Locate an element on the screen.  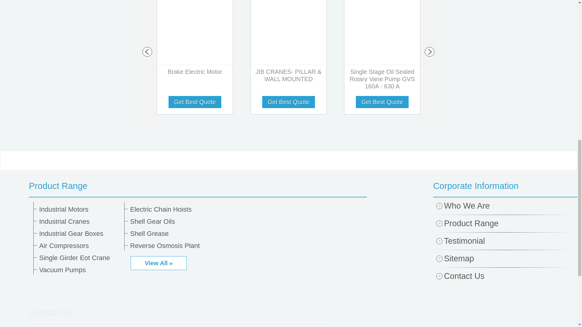
Industrial Motors is located at coordinates (79, 210).